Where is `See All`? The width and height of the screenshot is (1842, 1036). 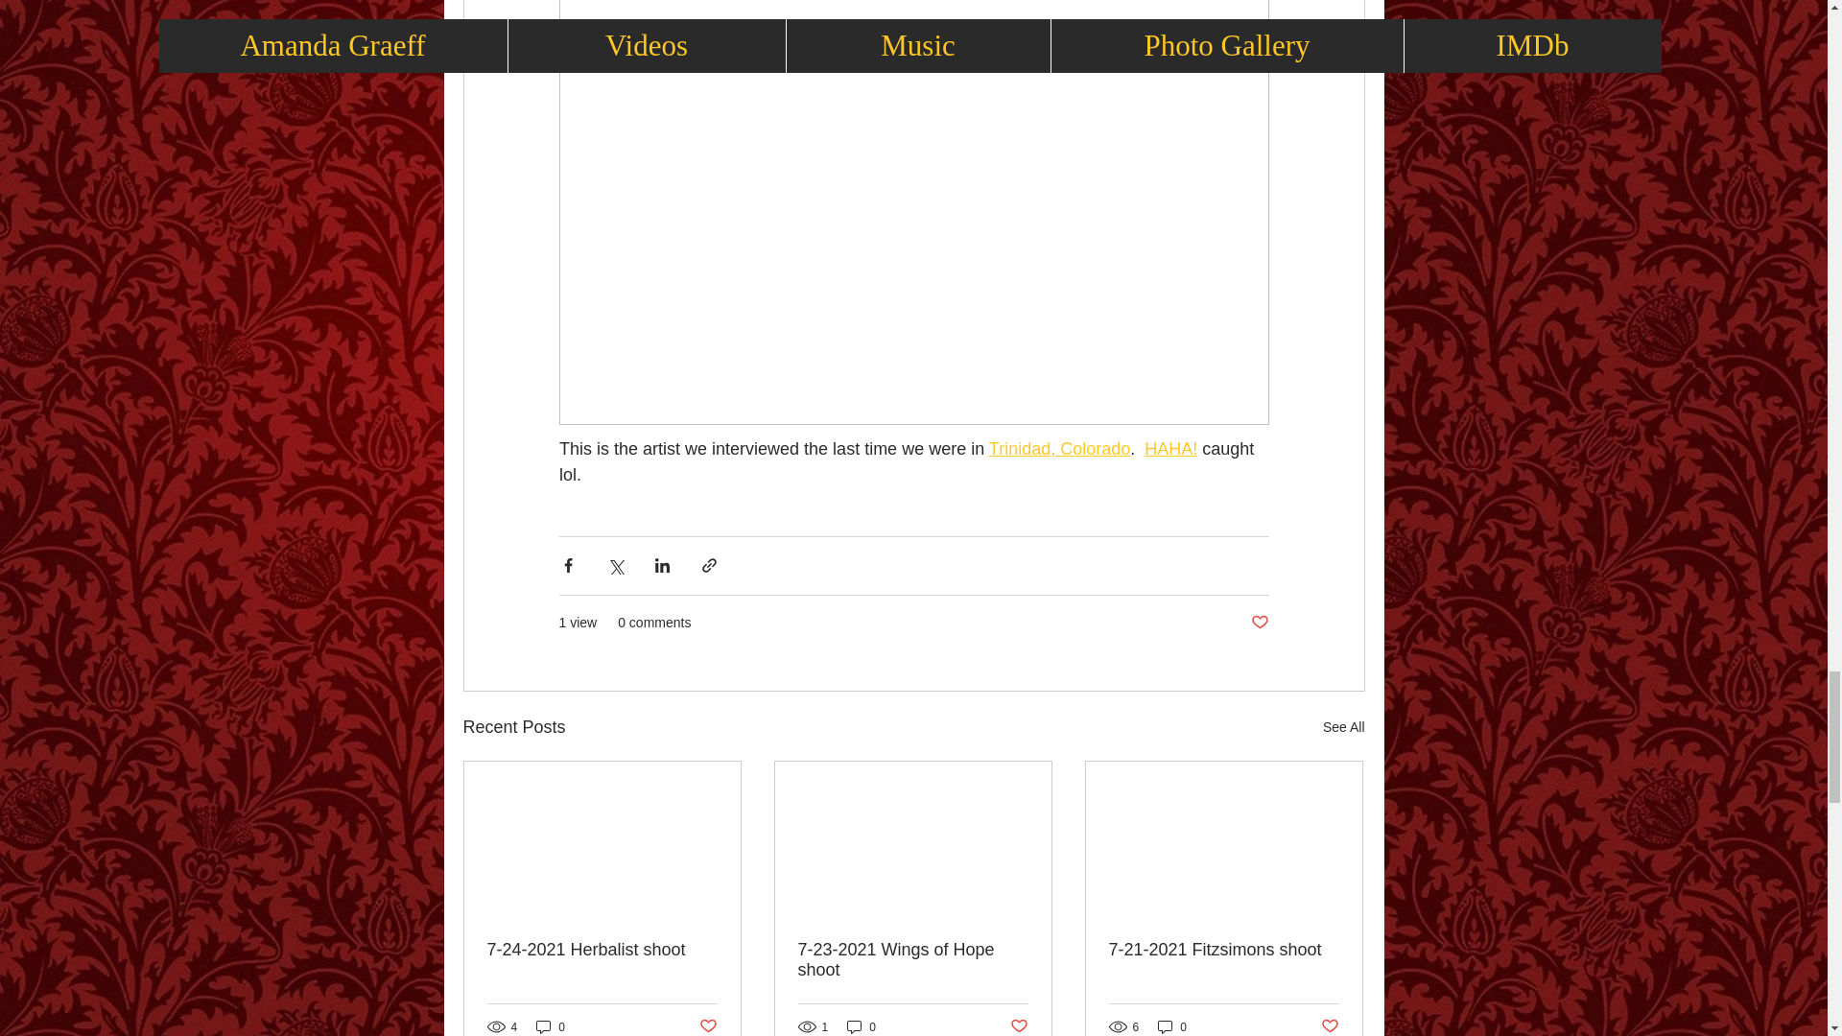
See All is located at coordinates (1343, 727).